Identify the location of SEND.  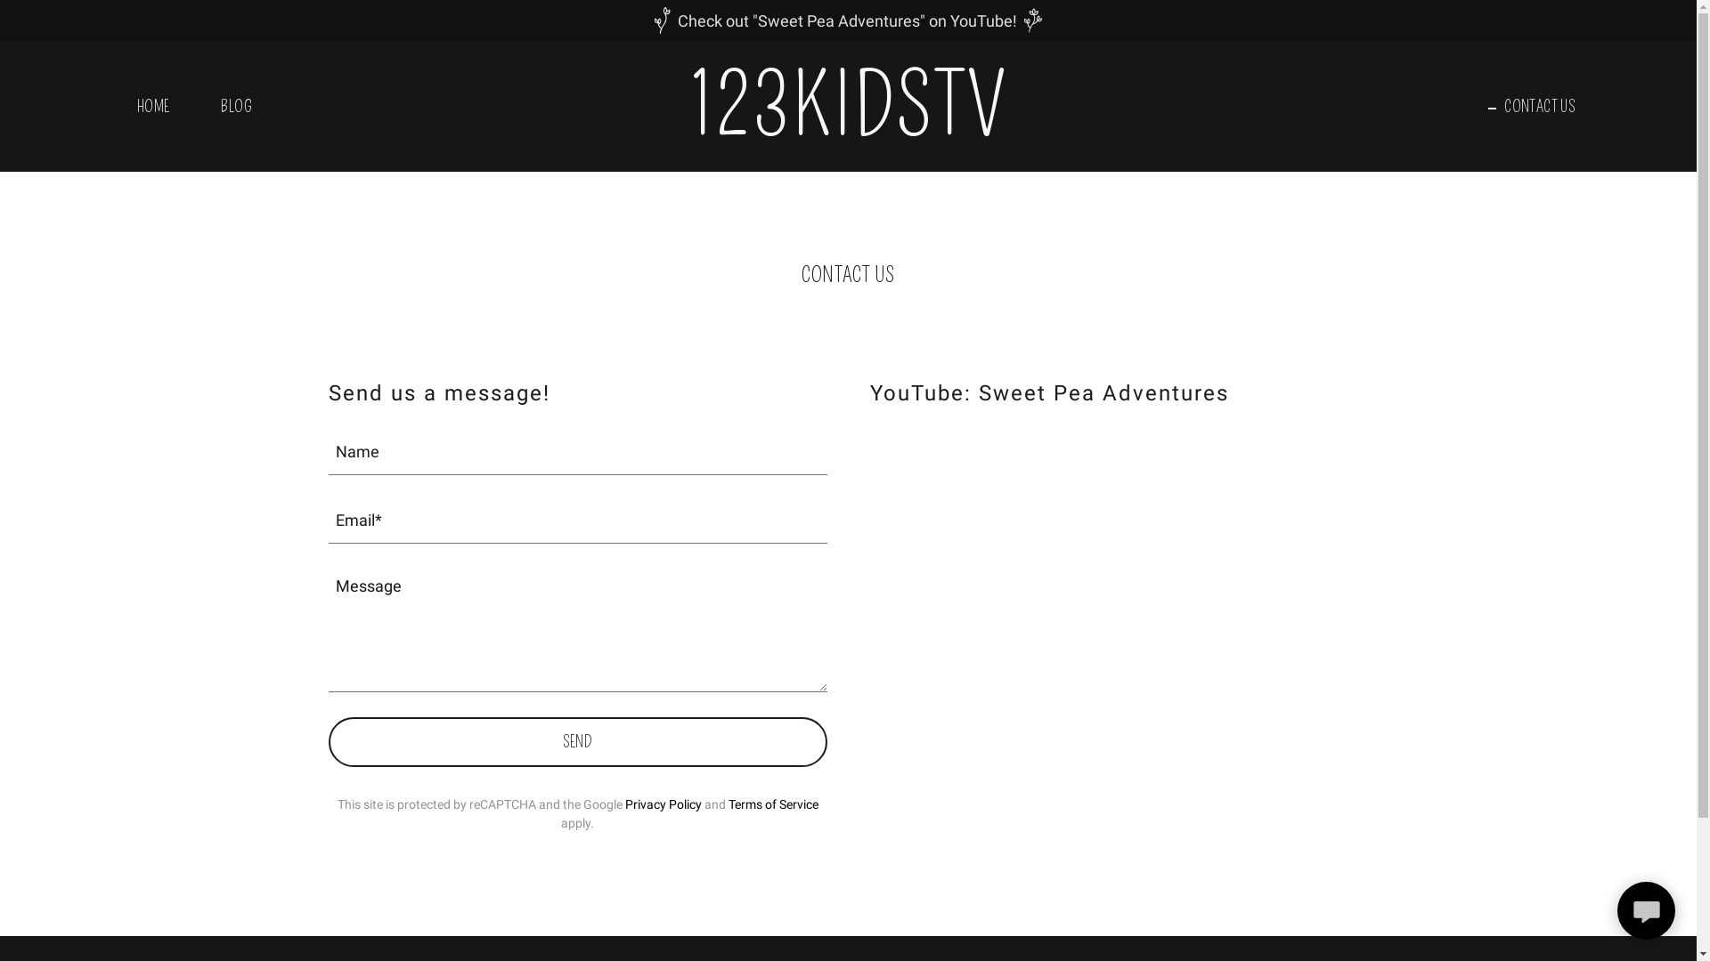
(577, 742).